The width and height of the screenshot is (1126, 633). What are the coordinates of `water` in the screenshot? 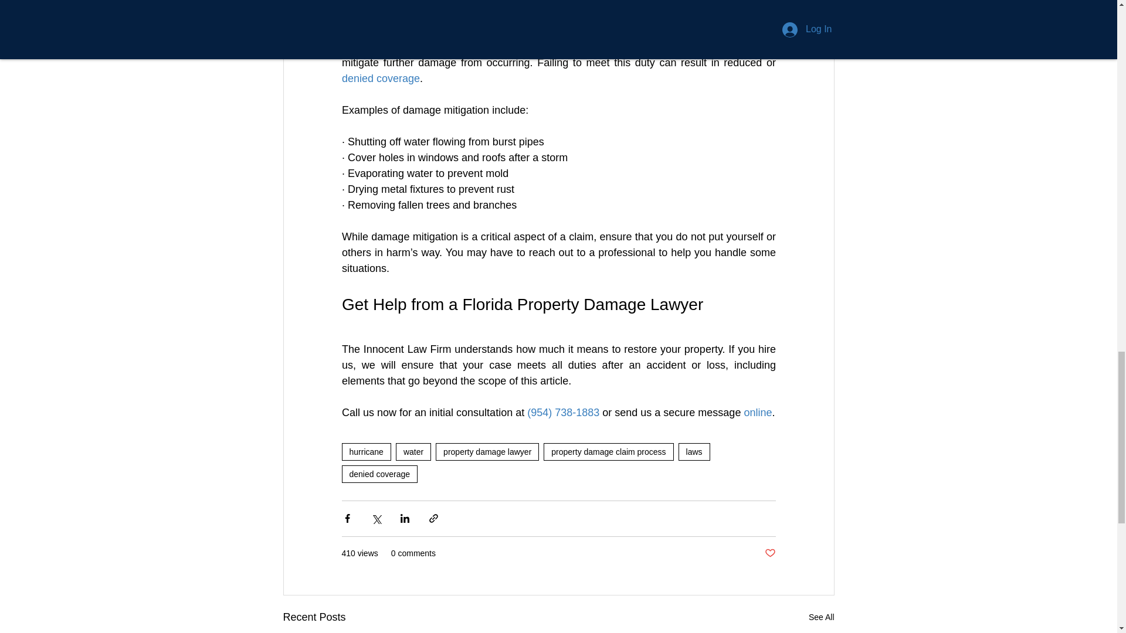 It's located at (413, 452).